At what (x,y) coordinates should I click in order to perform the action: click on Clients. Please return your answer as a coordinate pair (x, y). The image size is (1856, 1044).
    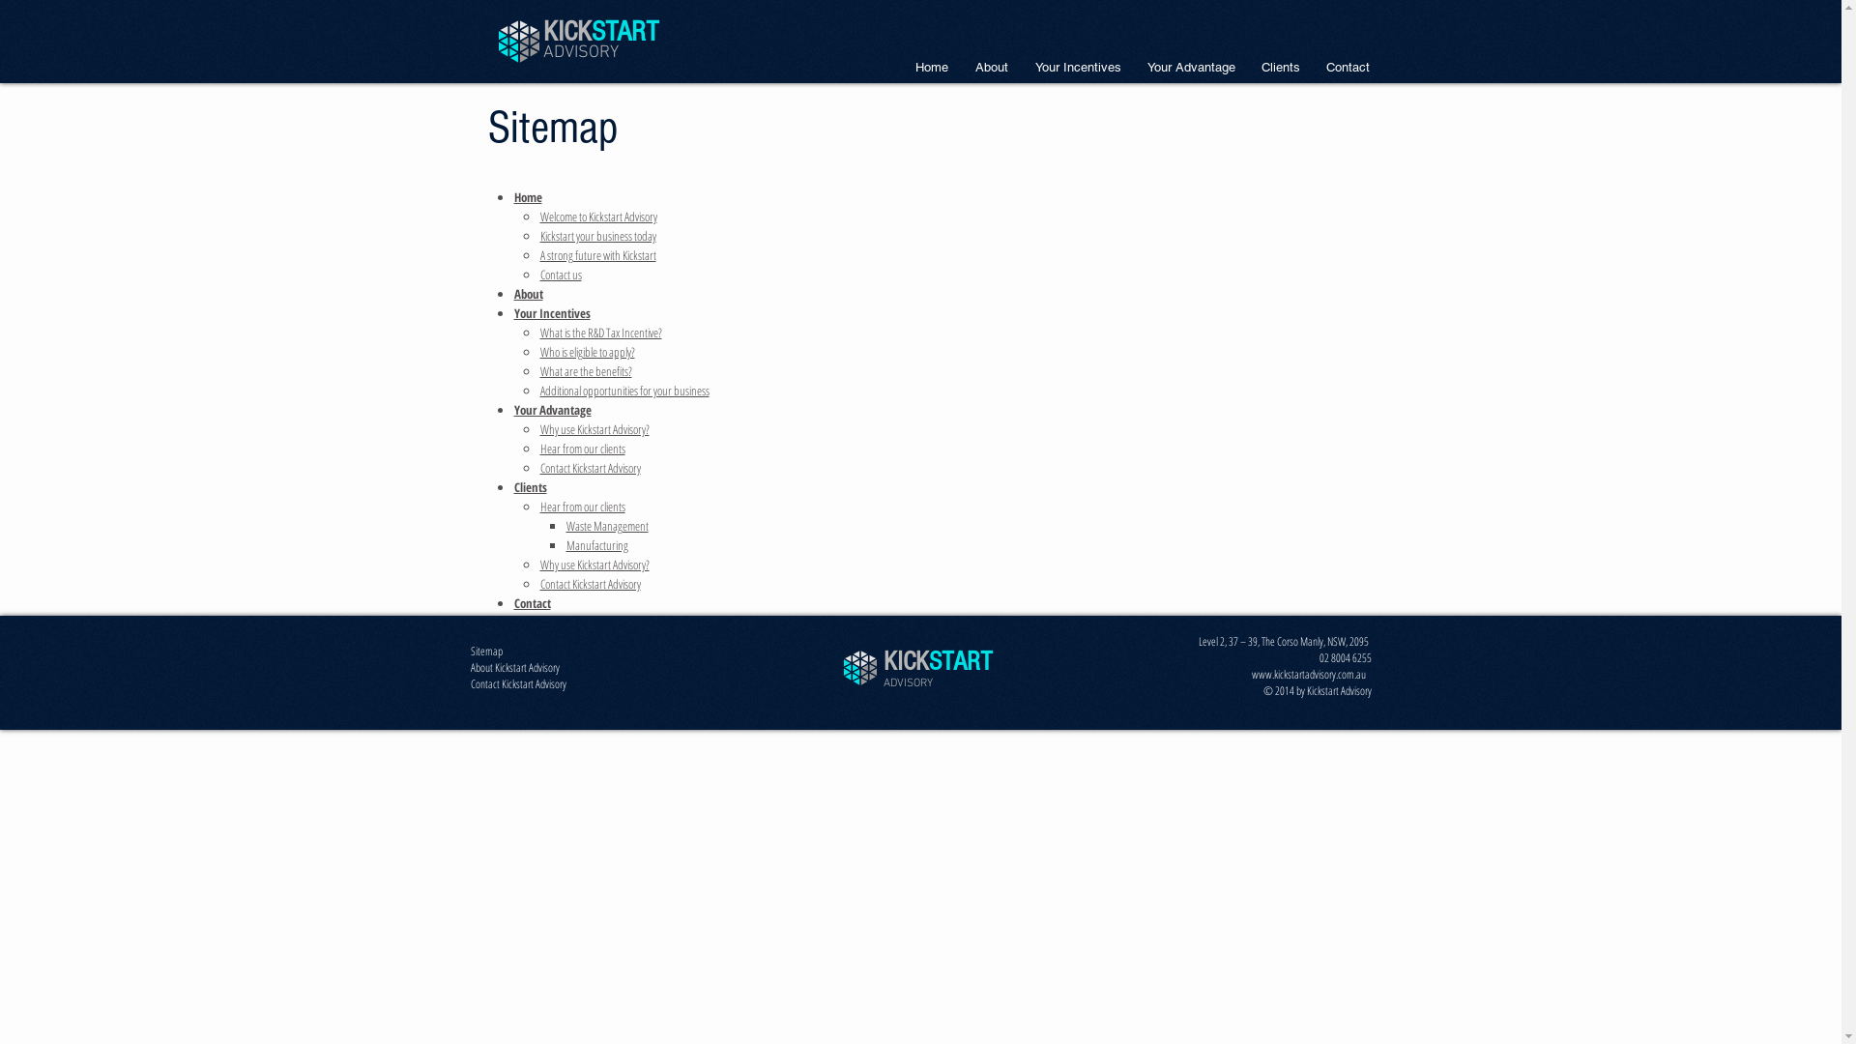
    Looking at the image, I should click on (1282, 68).